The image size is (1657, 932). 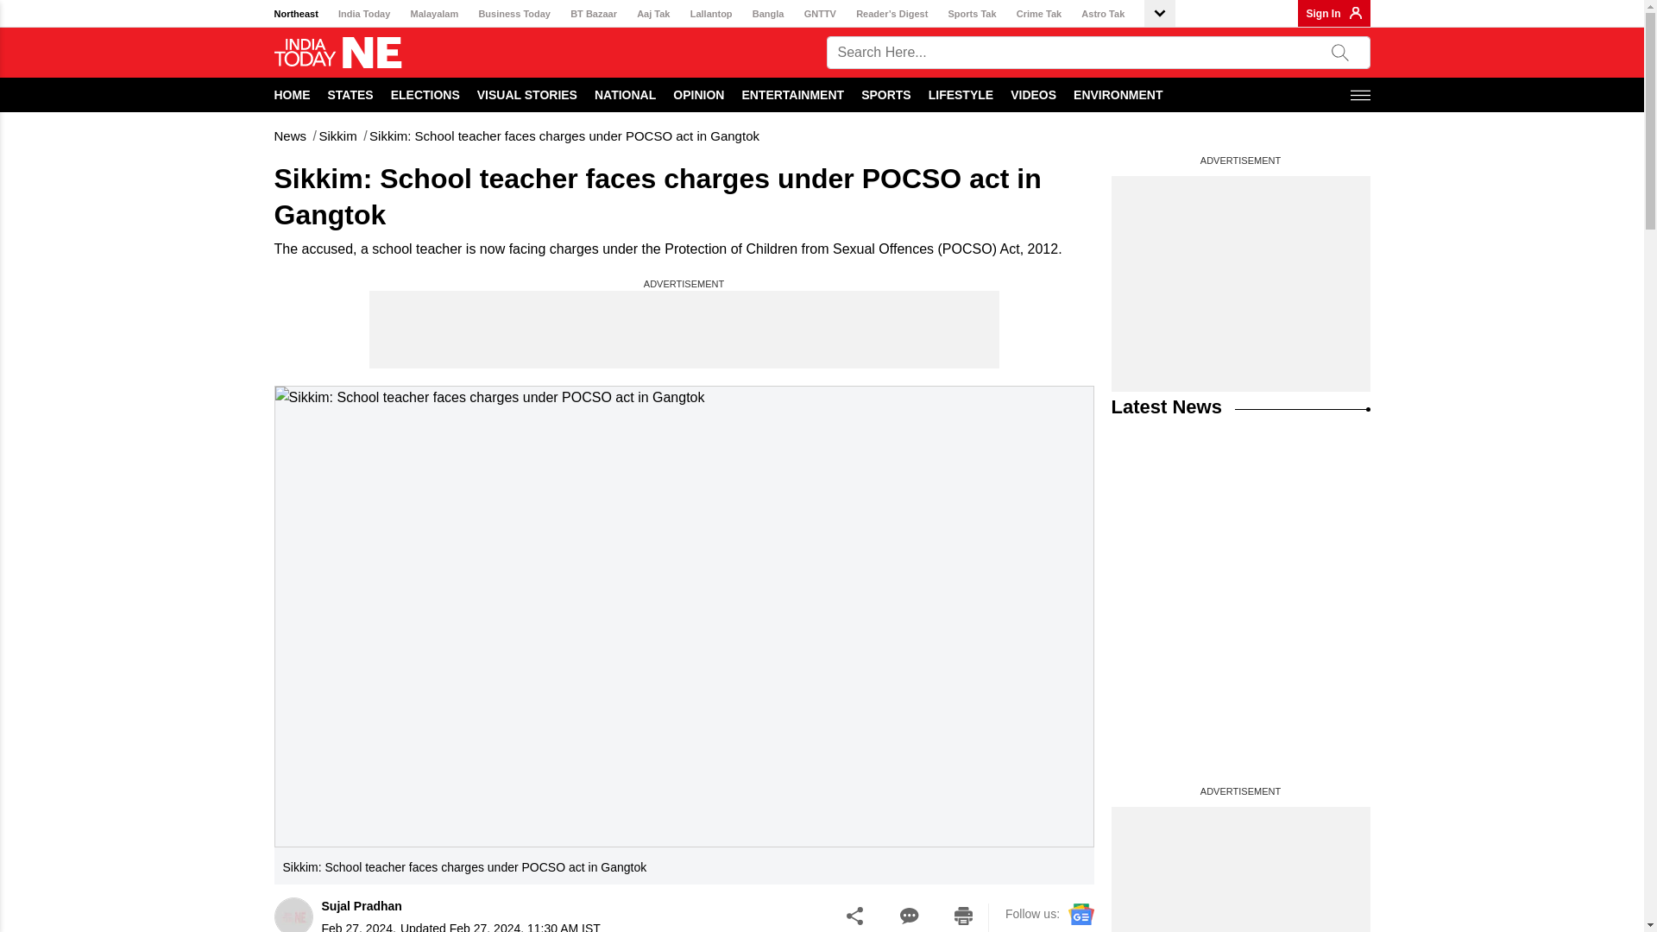 What do you see at coordinates (652, 14) in the screenshot?
I see `Aaj Tak` at bounding box center [652, 14].